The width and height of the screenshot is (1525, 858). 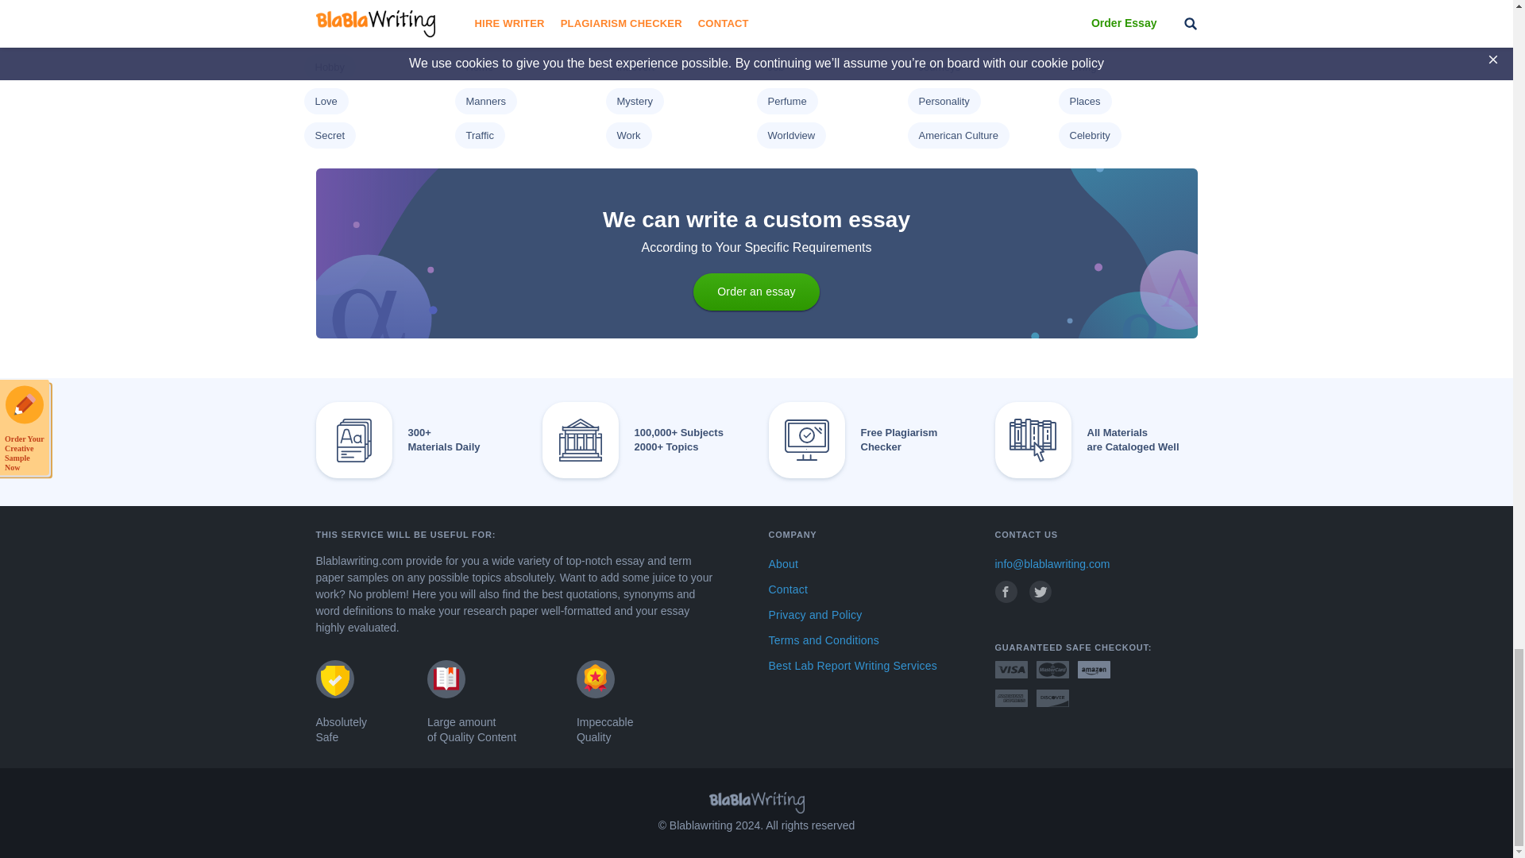 What do you see at coordinates (492, 32) in the screenshot?
I see `Forgiveness` at bounding box center [492, 32].